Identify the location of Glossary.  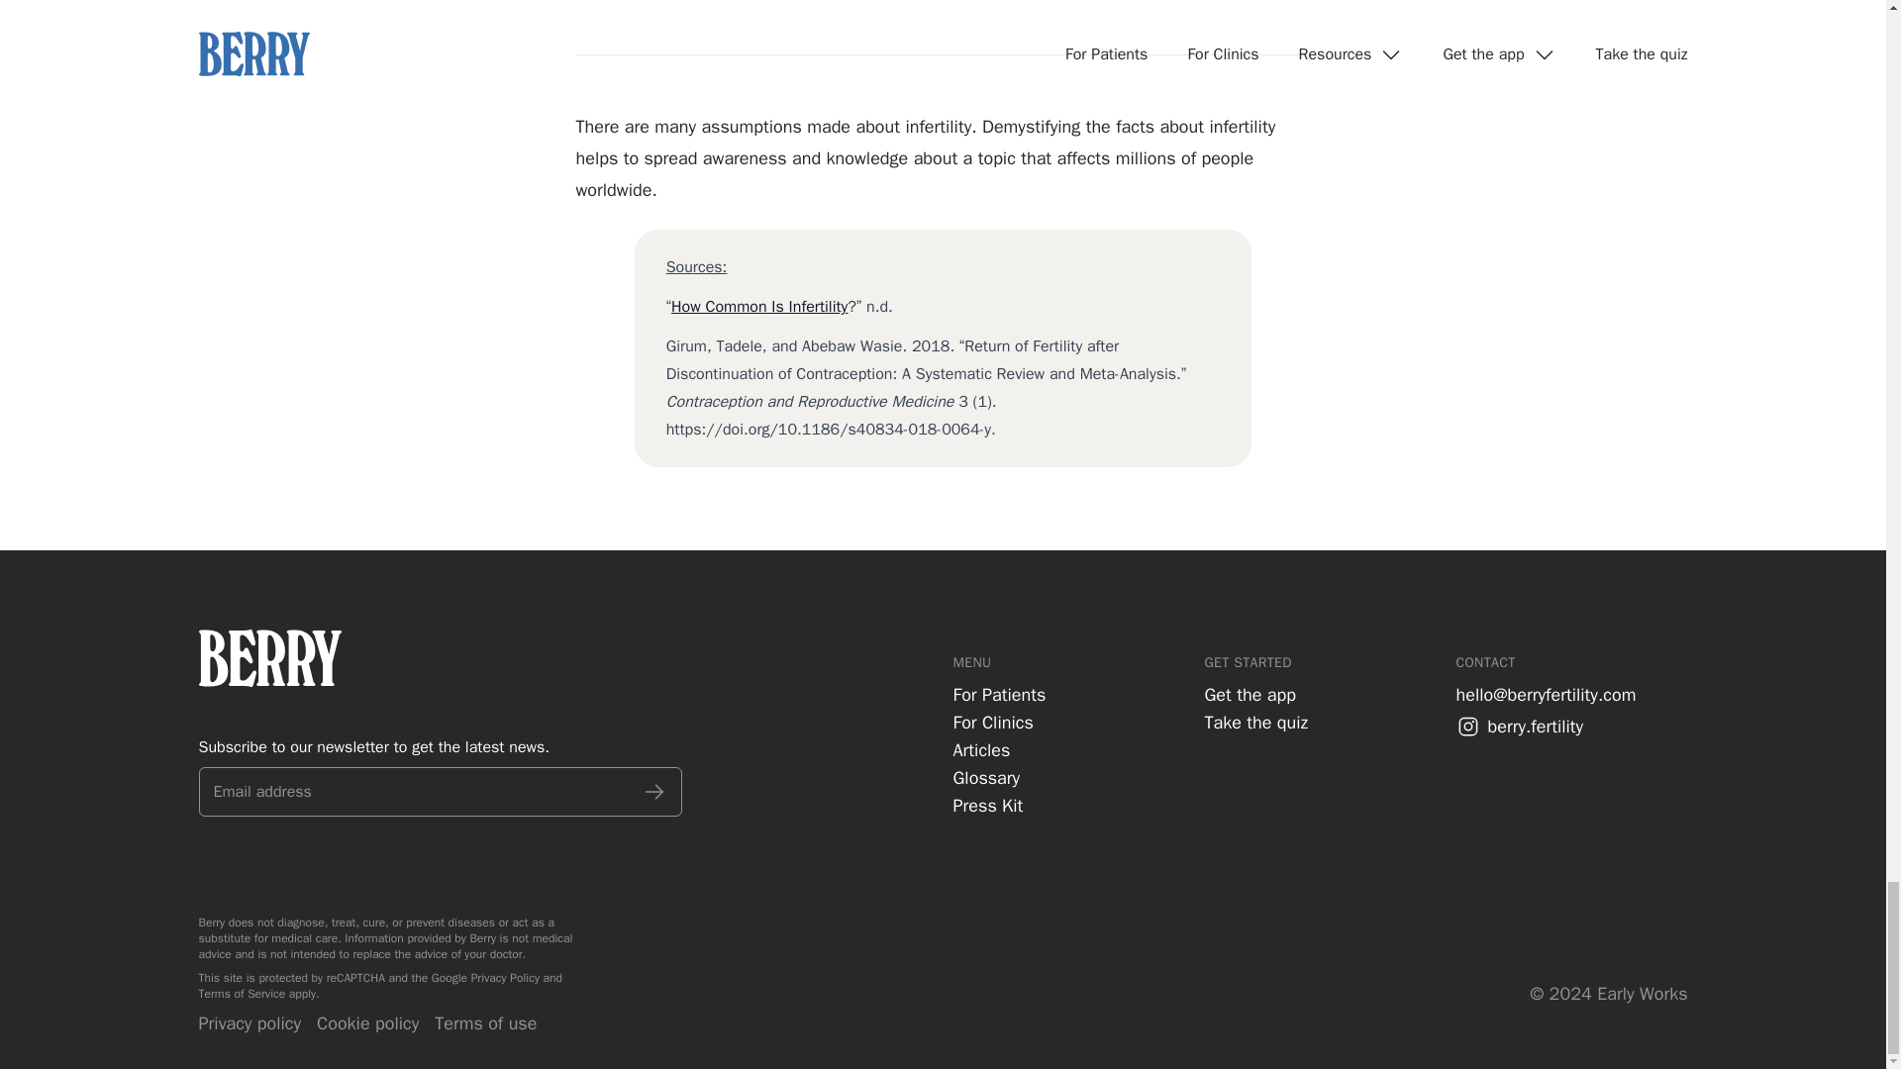
(985, 778).